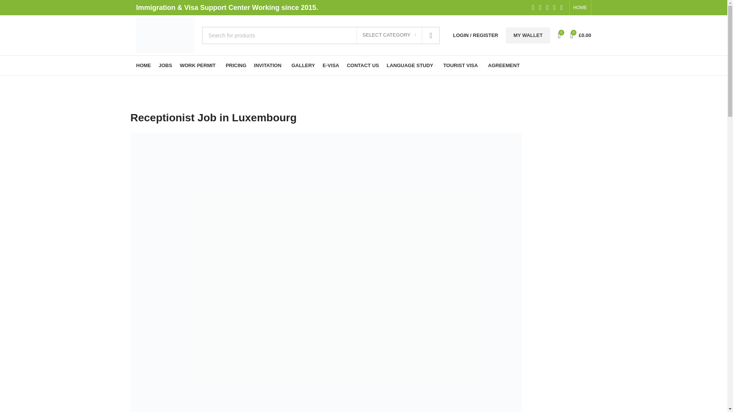 Image resolution: width=733 pixels, height=412 pixels. Describe the element at coordinates (528, 35) in the screenshot. I see `MY WALLET` at that location.